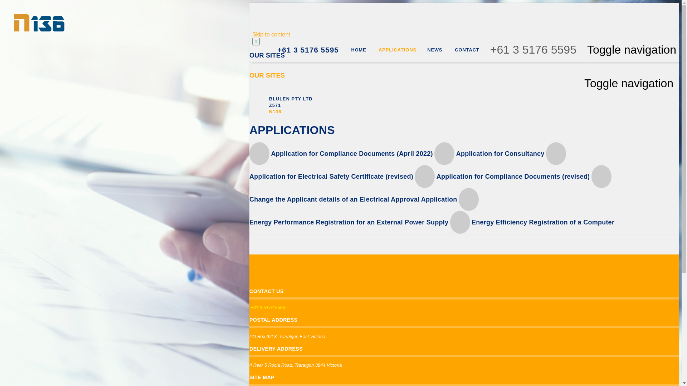 This screenshot has height=386, width=687. What do you see at coordinates (532, 222) in the screenshot?
I see `Energy Efficiency Registration of a Computer` at bounding box center [532, 222].